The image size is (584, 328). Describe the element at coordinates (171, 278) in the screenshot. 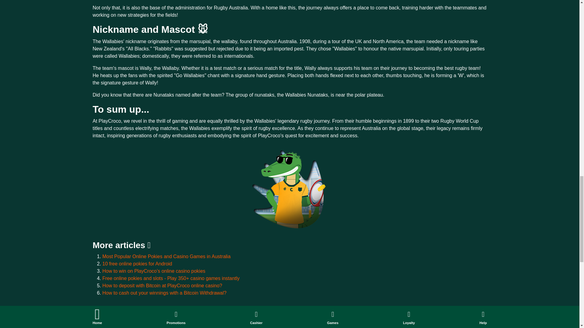

I see `Free online pokies and slots` at that location.